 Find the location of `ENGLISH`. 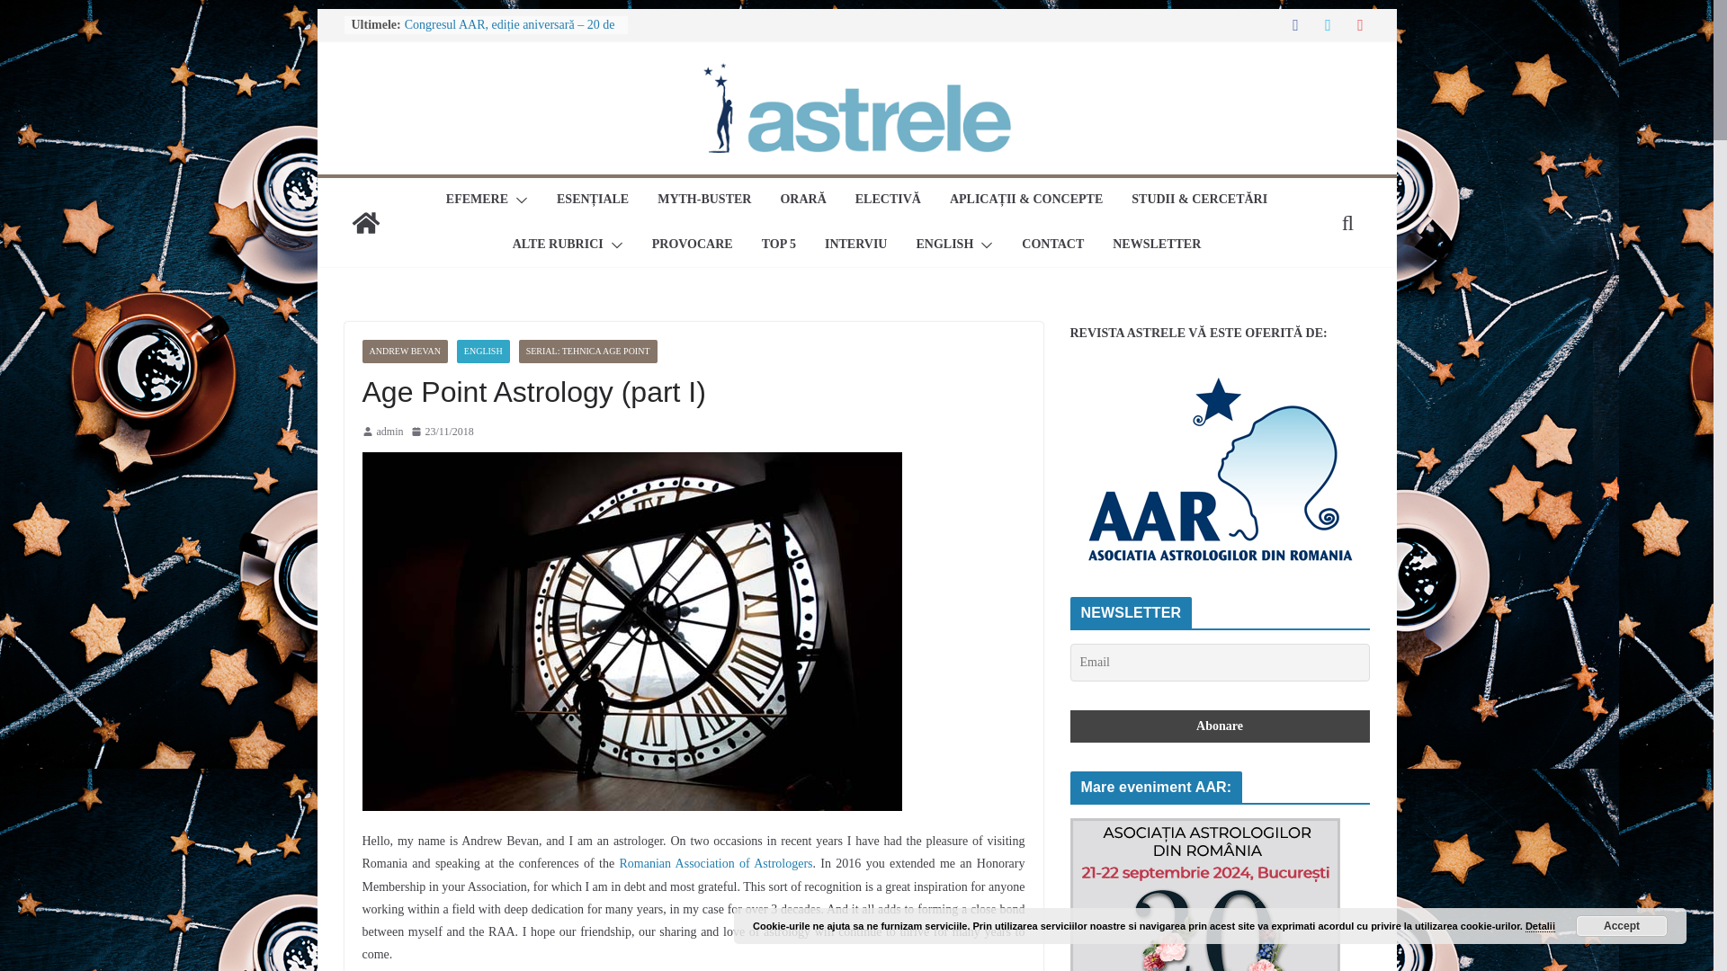

ENGLISH is located at coordinates (944, 245).